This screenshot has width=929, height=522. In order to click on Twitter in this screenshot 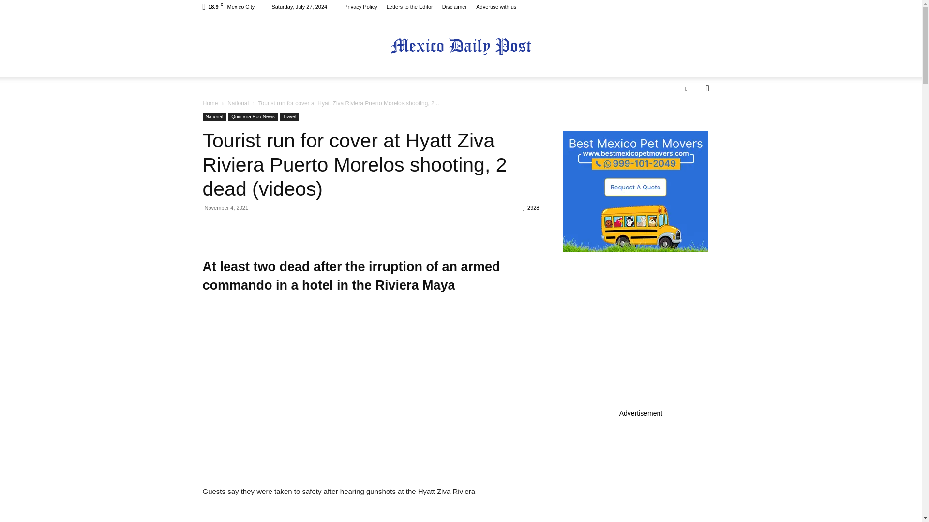, I will do `click(686, 88)`.